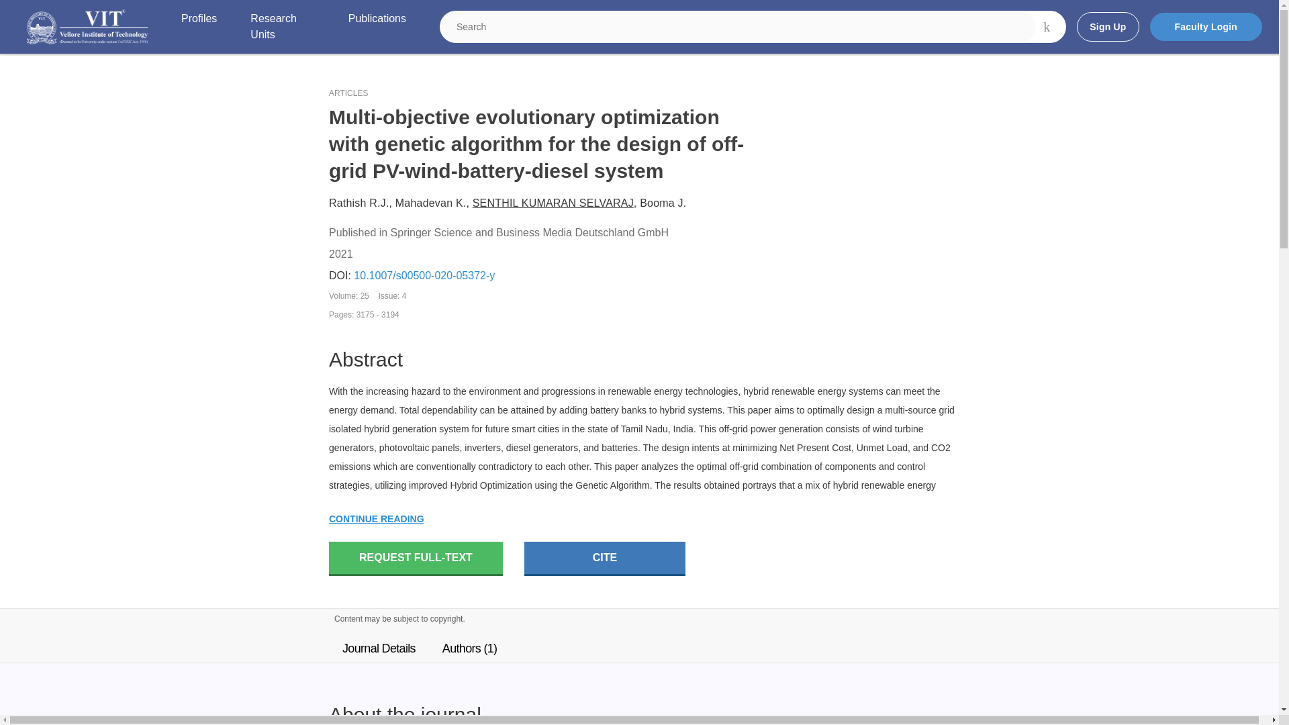 Image resolution: width=1289 pixels, height=725 pixels. Describe the element at coordinates (199, 27) in the screenshot. I see `Profiles` at that location.